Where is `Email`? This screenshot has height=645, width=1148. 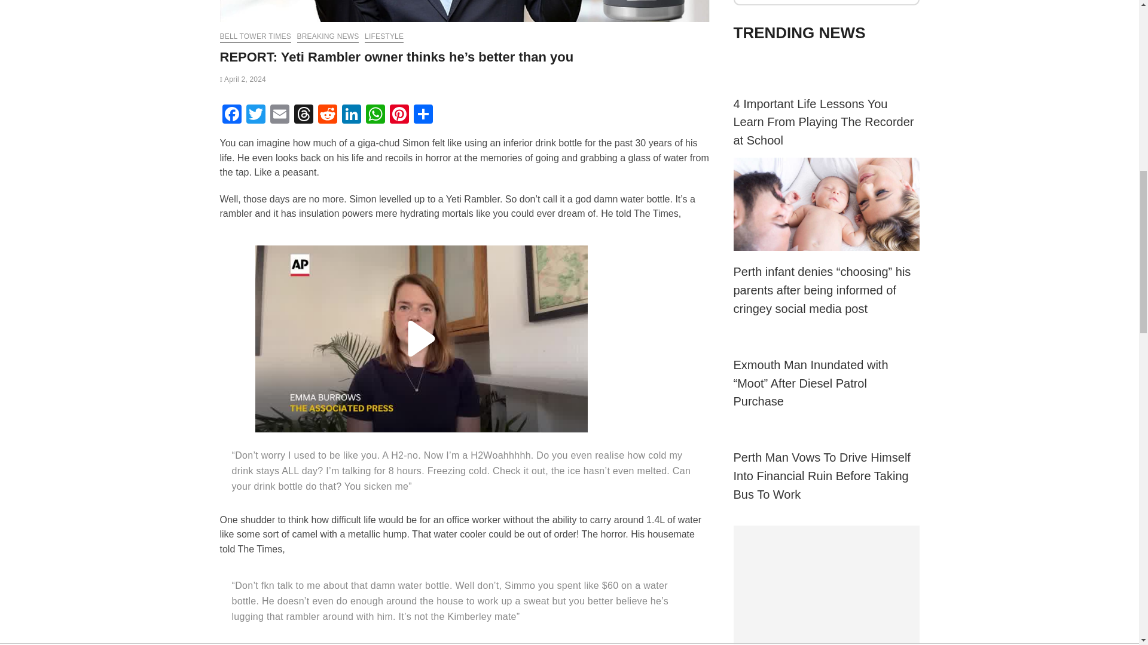 Email is located at coordinates (279, 115).